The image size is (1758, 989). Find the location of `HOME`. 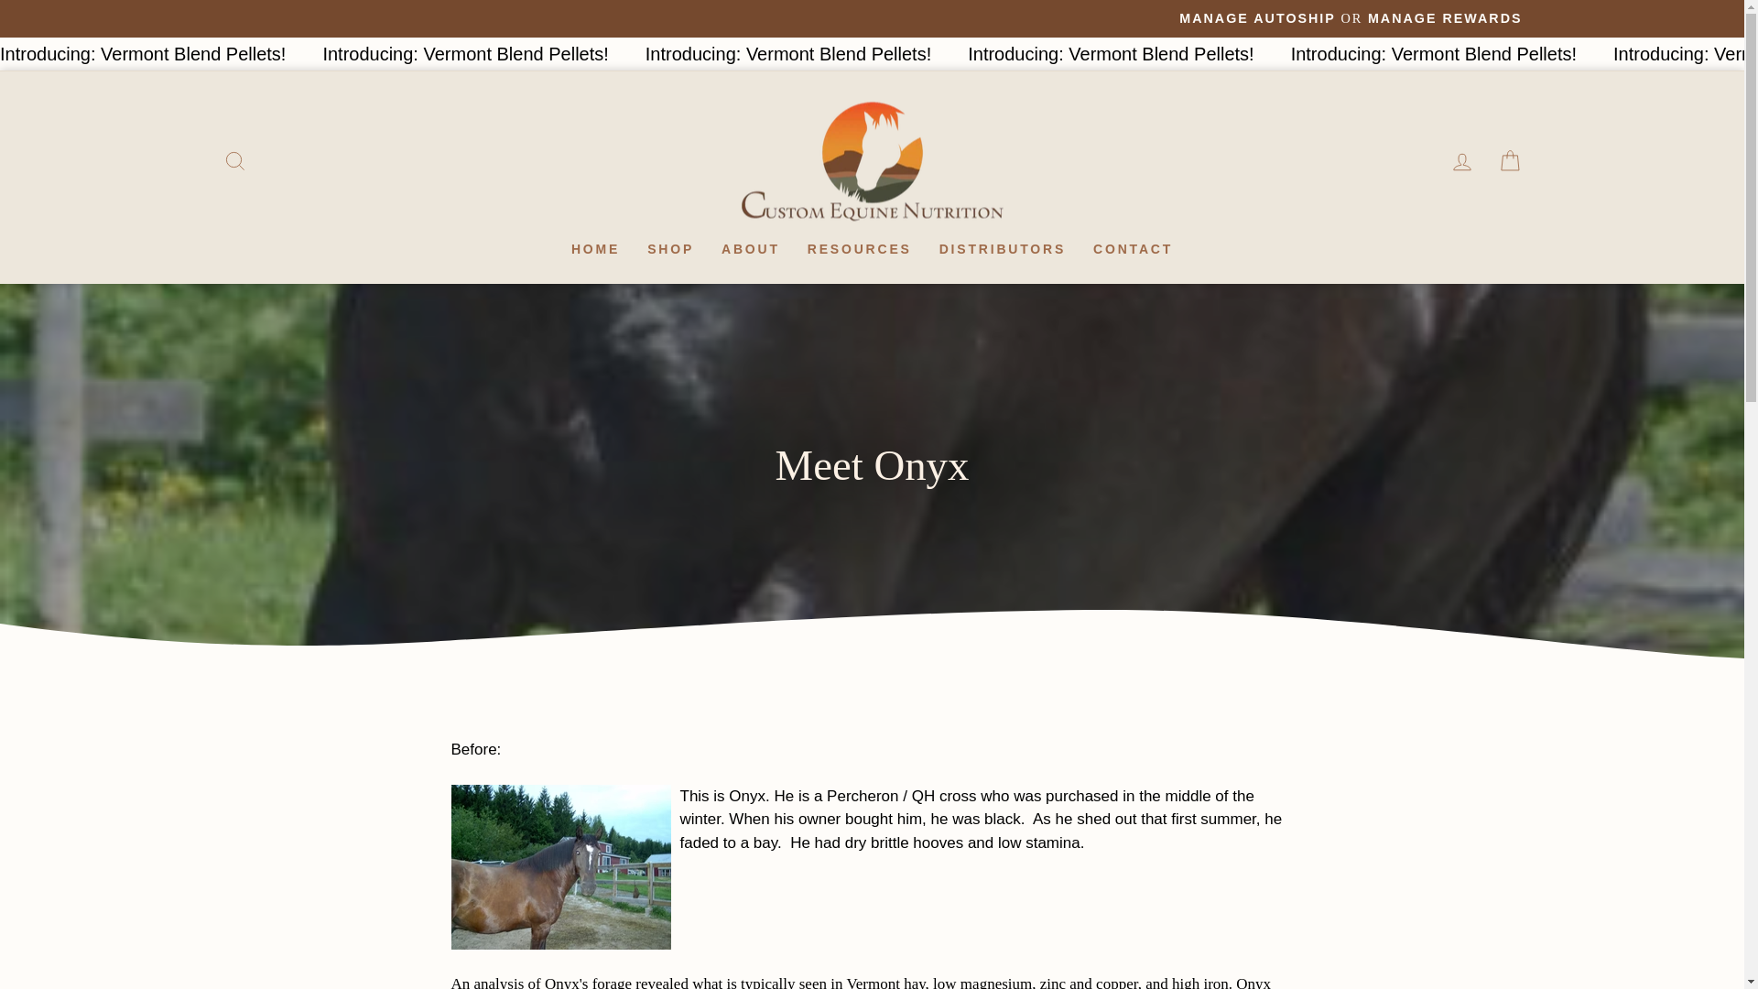

HOME is located at coordinates (1461, 160).